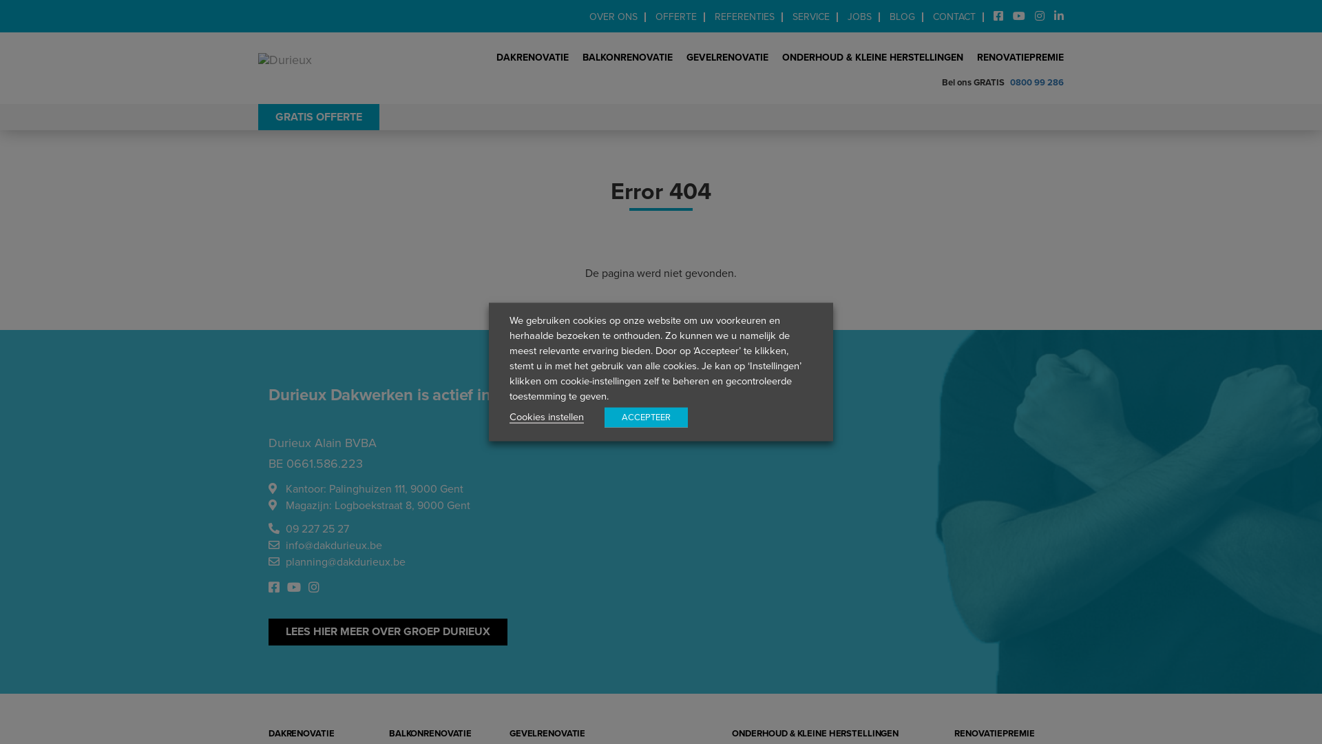 This screenshot has height=744, width=1322. I want to click on JOBS, so click(861, 17).